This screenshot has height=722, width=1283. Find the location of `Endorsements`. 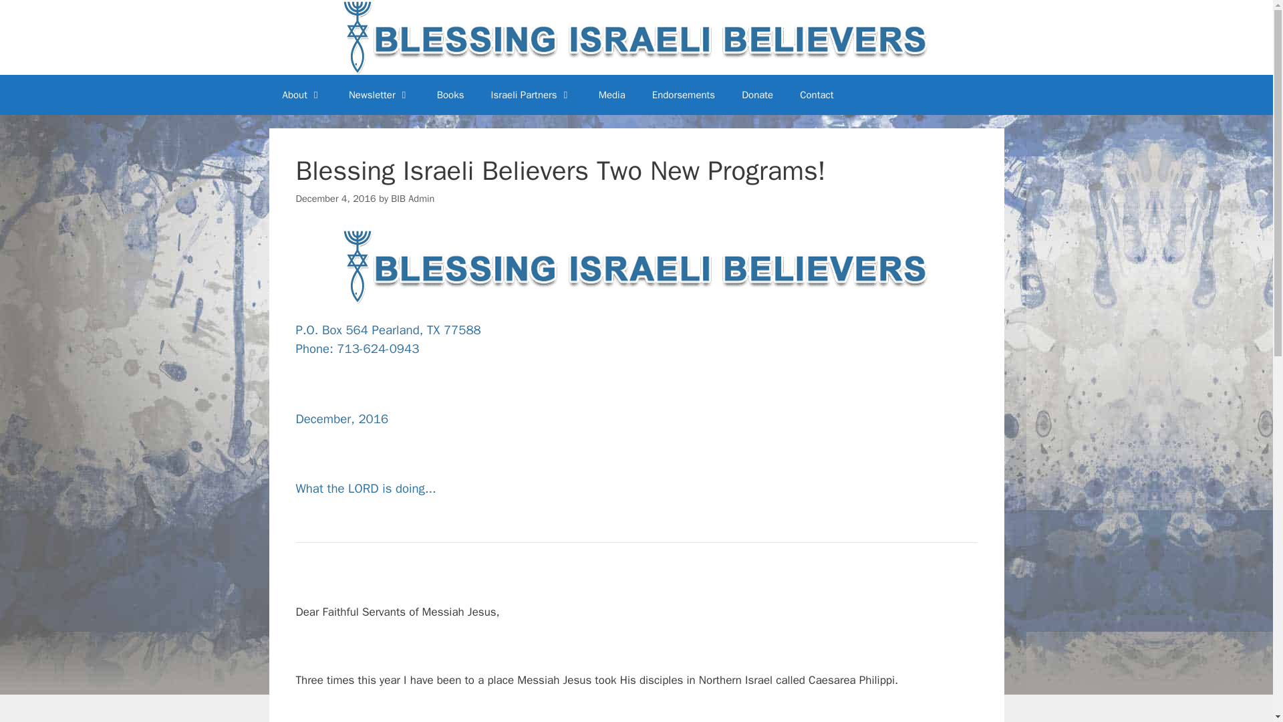

Endorsements is located at coordinates (684, 95).